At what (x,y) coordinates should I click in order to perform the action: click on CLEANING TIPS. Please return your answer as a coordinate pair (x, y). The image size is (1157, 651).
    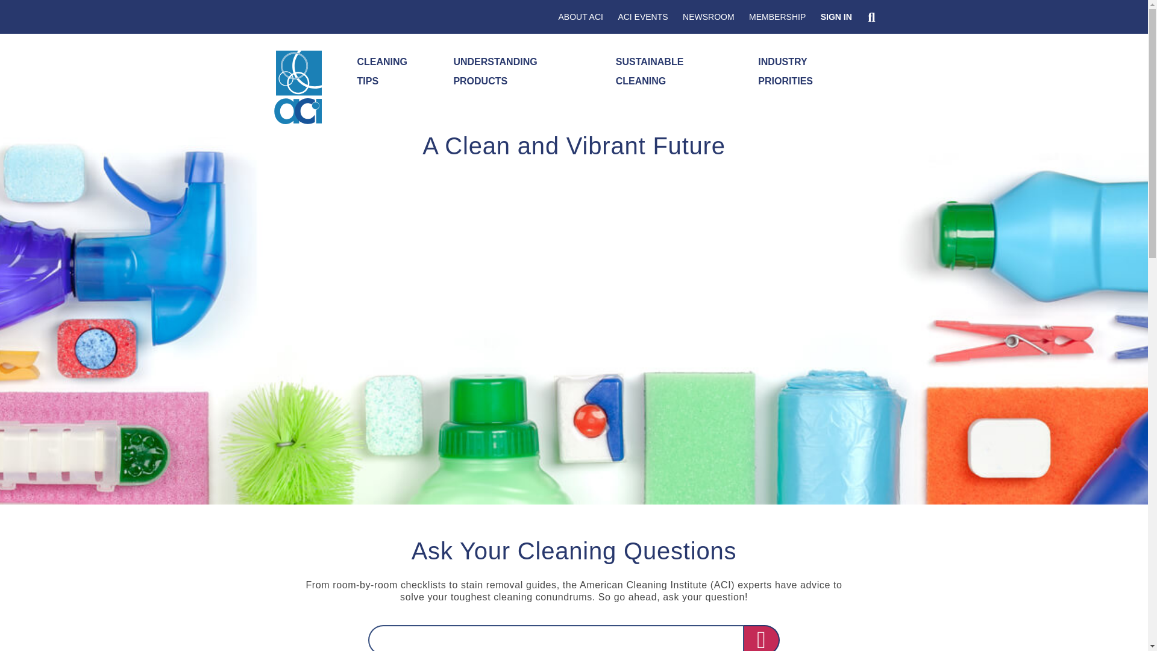
    Looking at the image, I should click on (394, 72).